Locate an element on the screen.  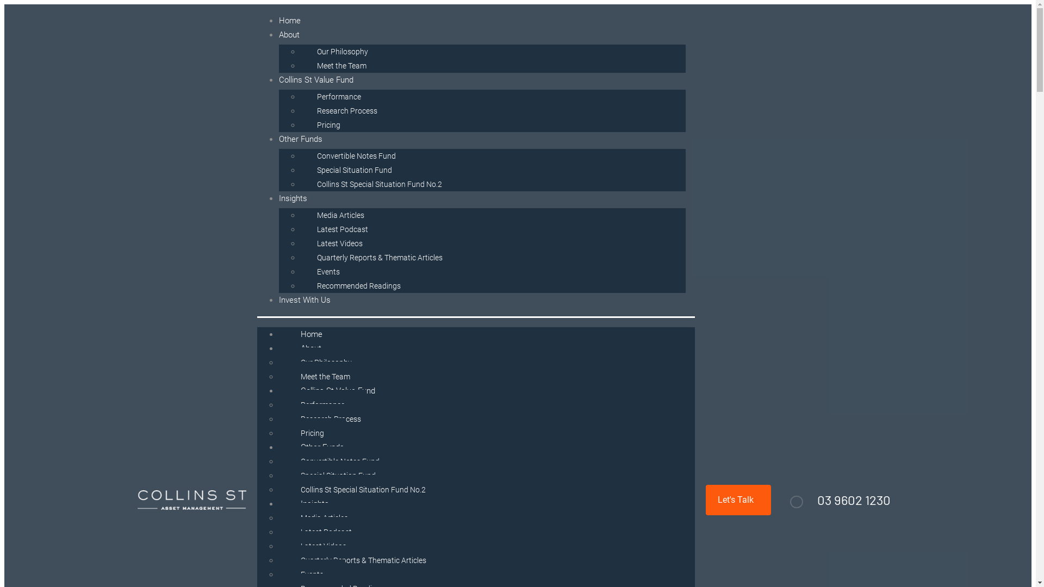
Quarterly Reports & Thematic Articles is located at coordinates (363, 560).